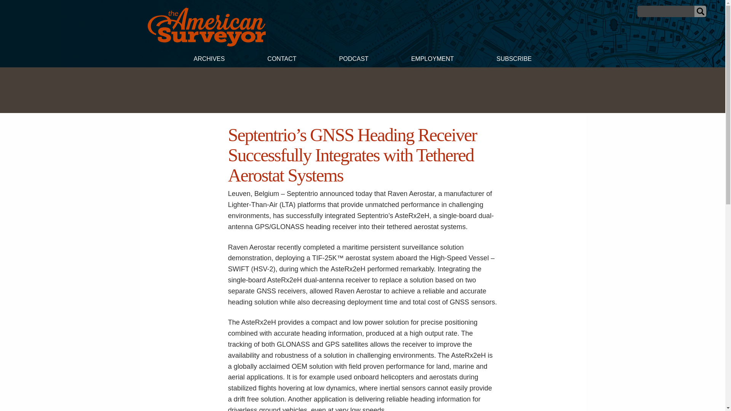 This screenshot has width=731, height=411. Describe the element at coordinates (281, 60) in the screenshot. I see `CONTACT` at that location.